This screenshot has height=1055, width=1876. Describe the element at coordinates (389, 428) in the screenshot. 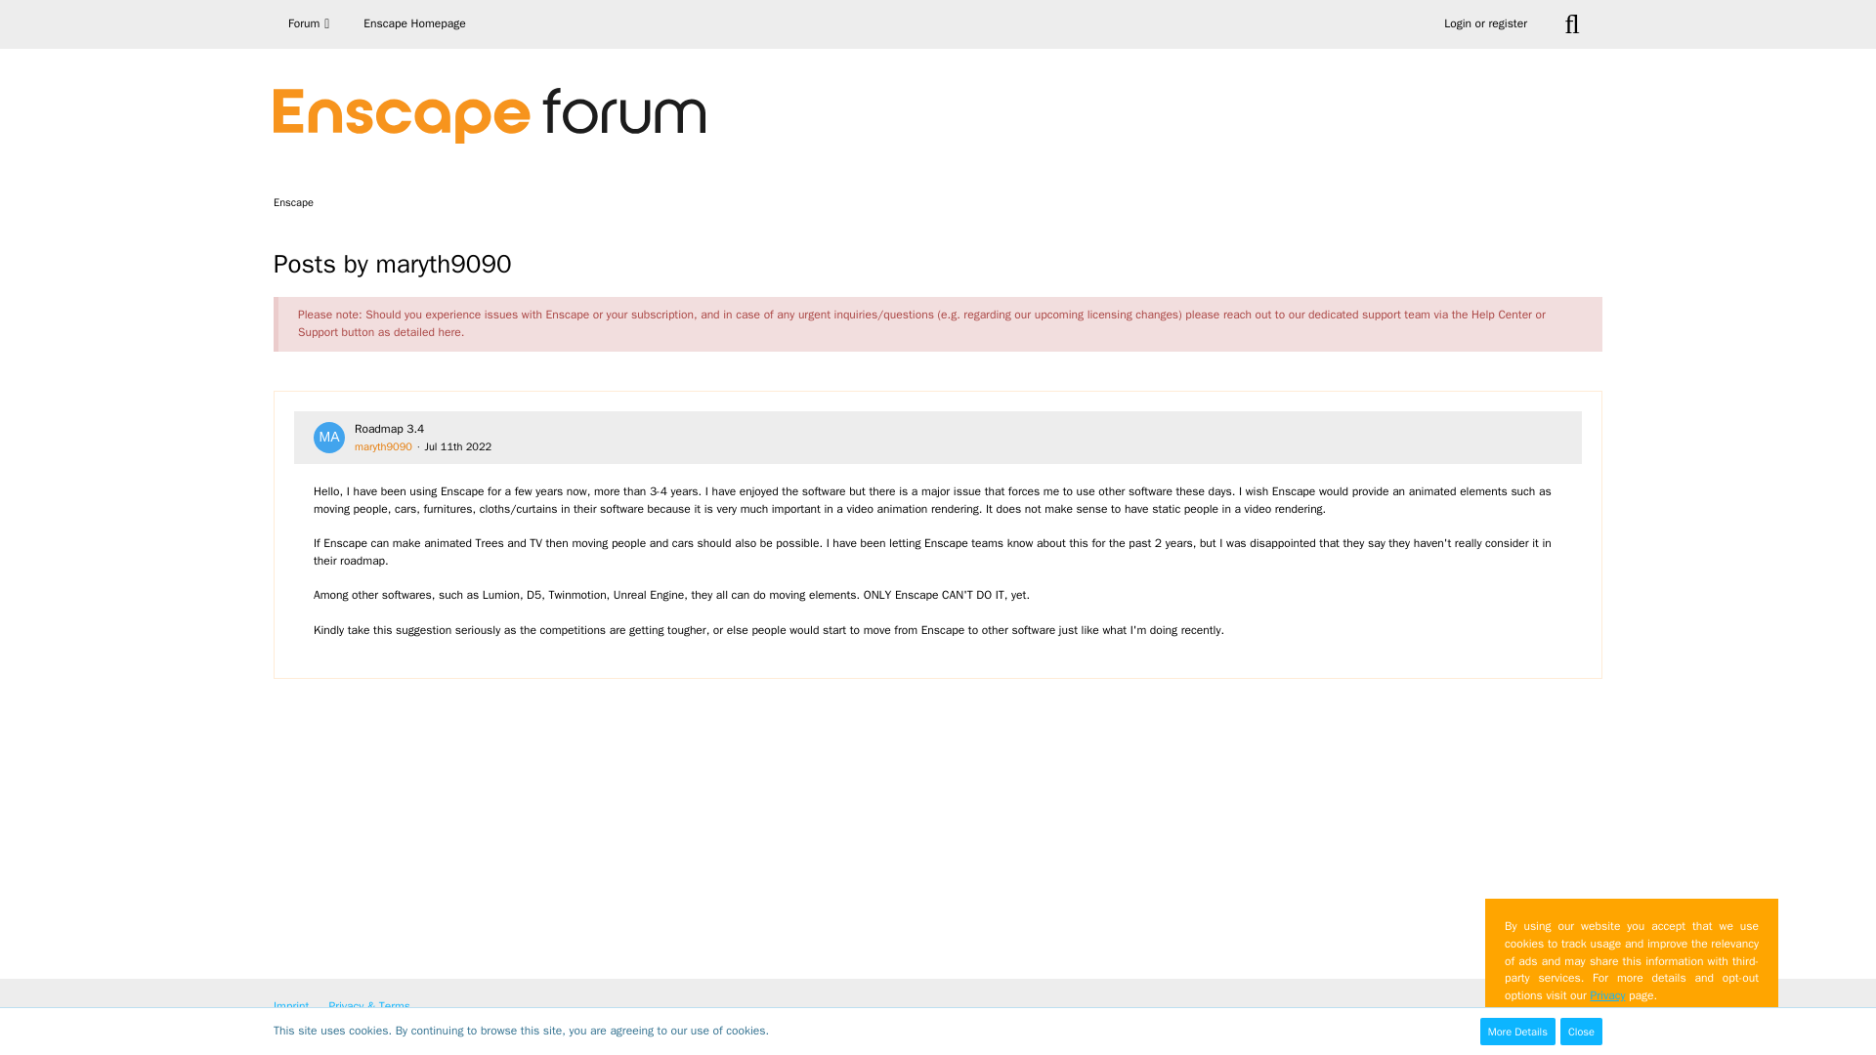

I see `Roadmap 3.4` at that location.